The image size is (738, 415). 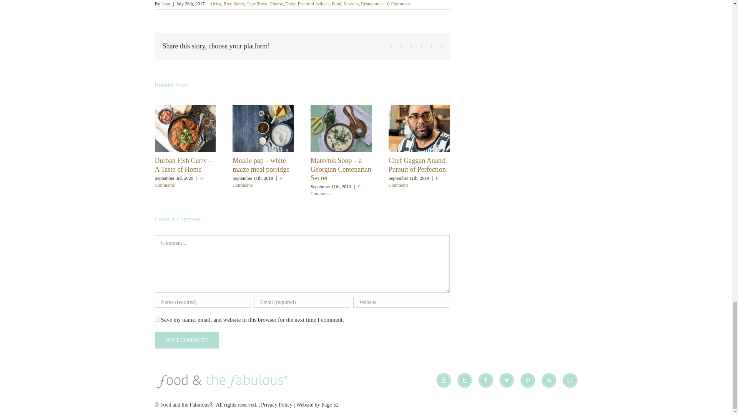 What do you see at coordinates (157, 319) in the screenshot?
I see `yes` at bounding box center [157, 319].